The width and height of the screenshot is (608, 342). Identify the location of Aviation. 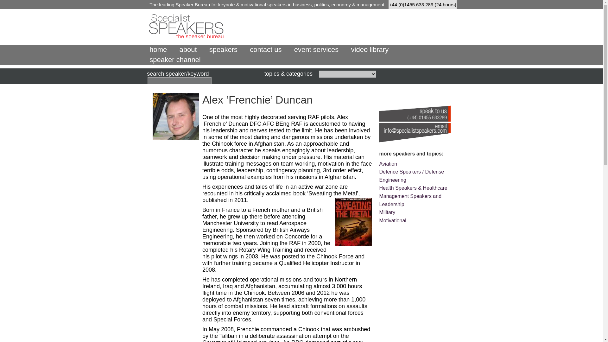
(388, 163).